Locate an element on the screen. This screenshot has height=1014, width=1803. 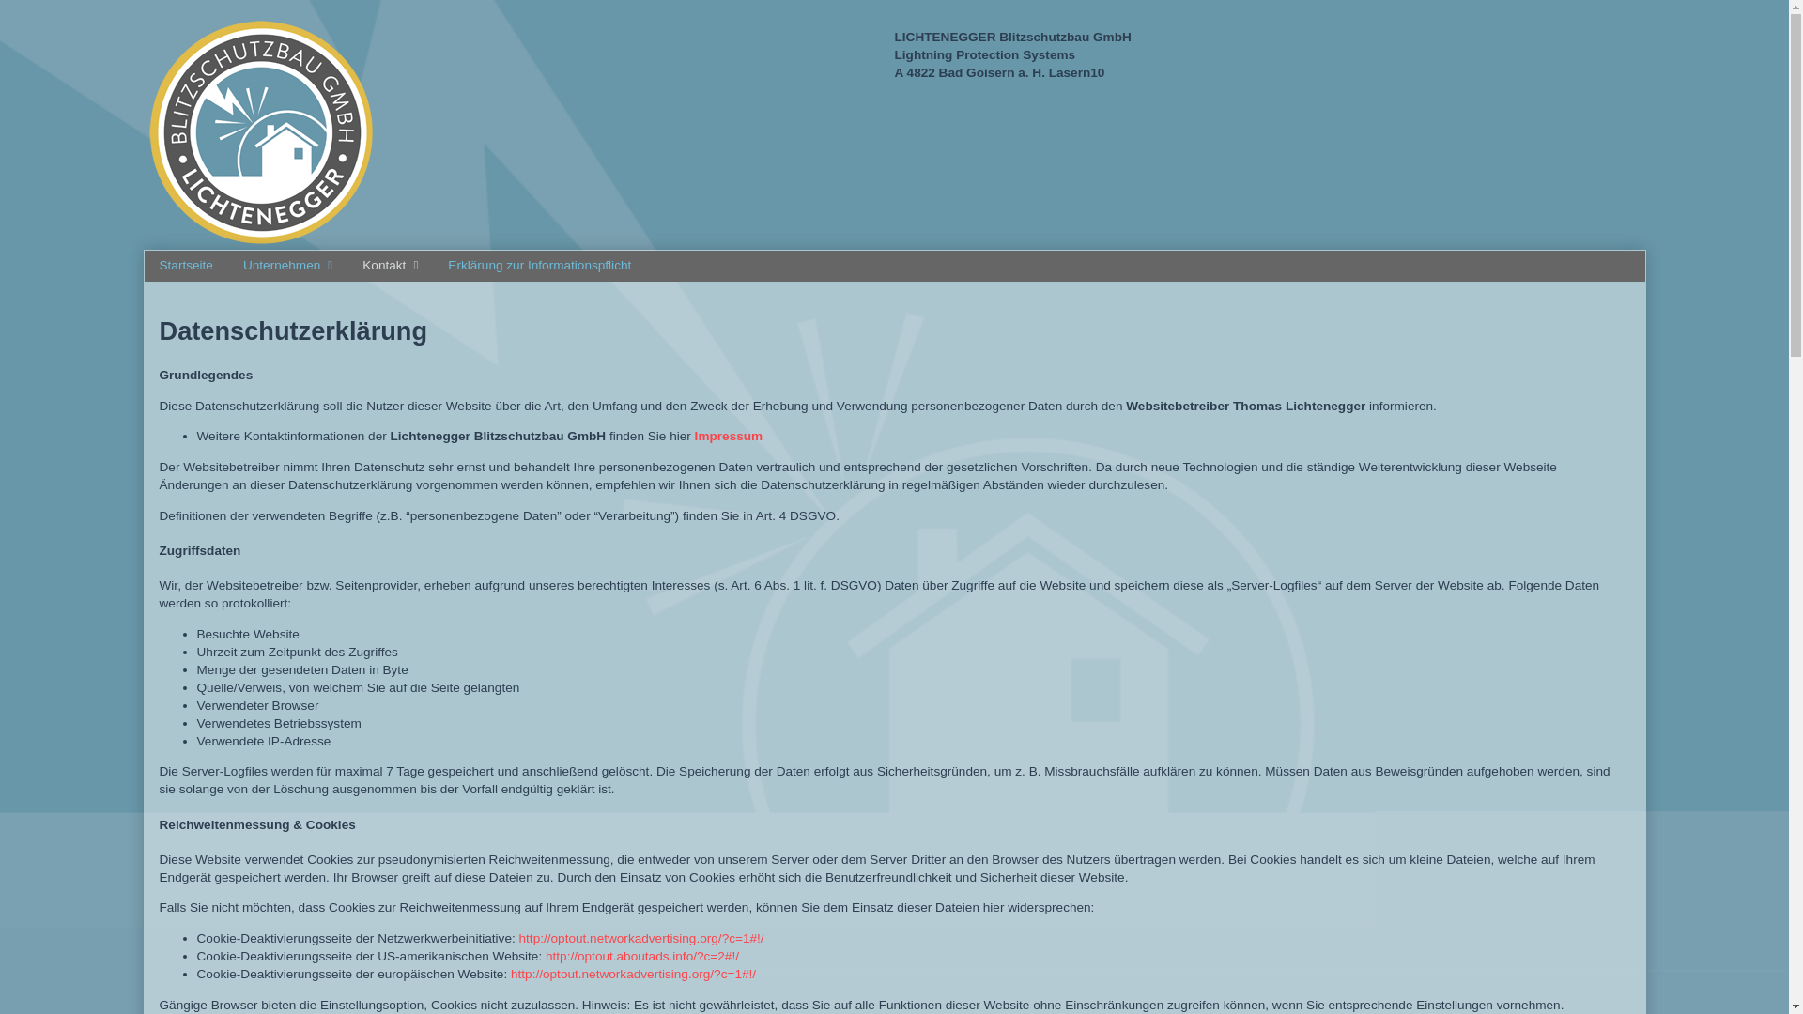
Skip to content is located at coordinates (15, 15).